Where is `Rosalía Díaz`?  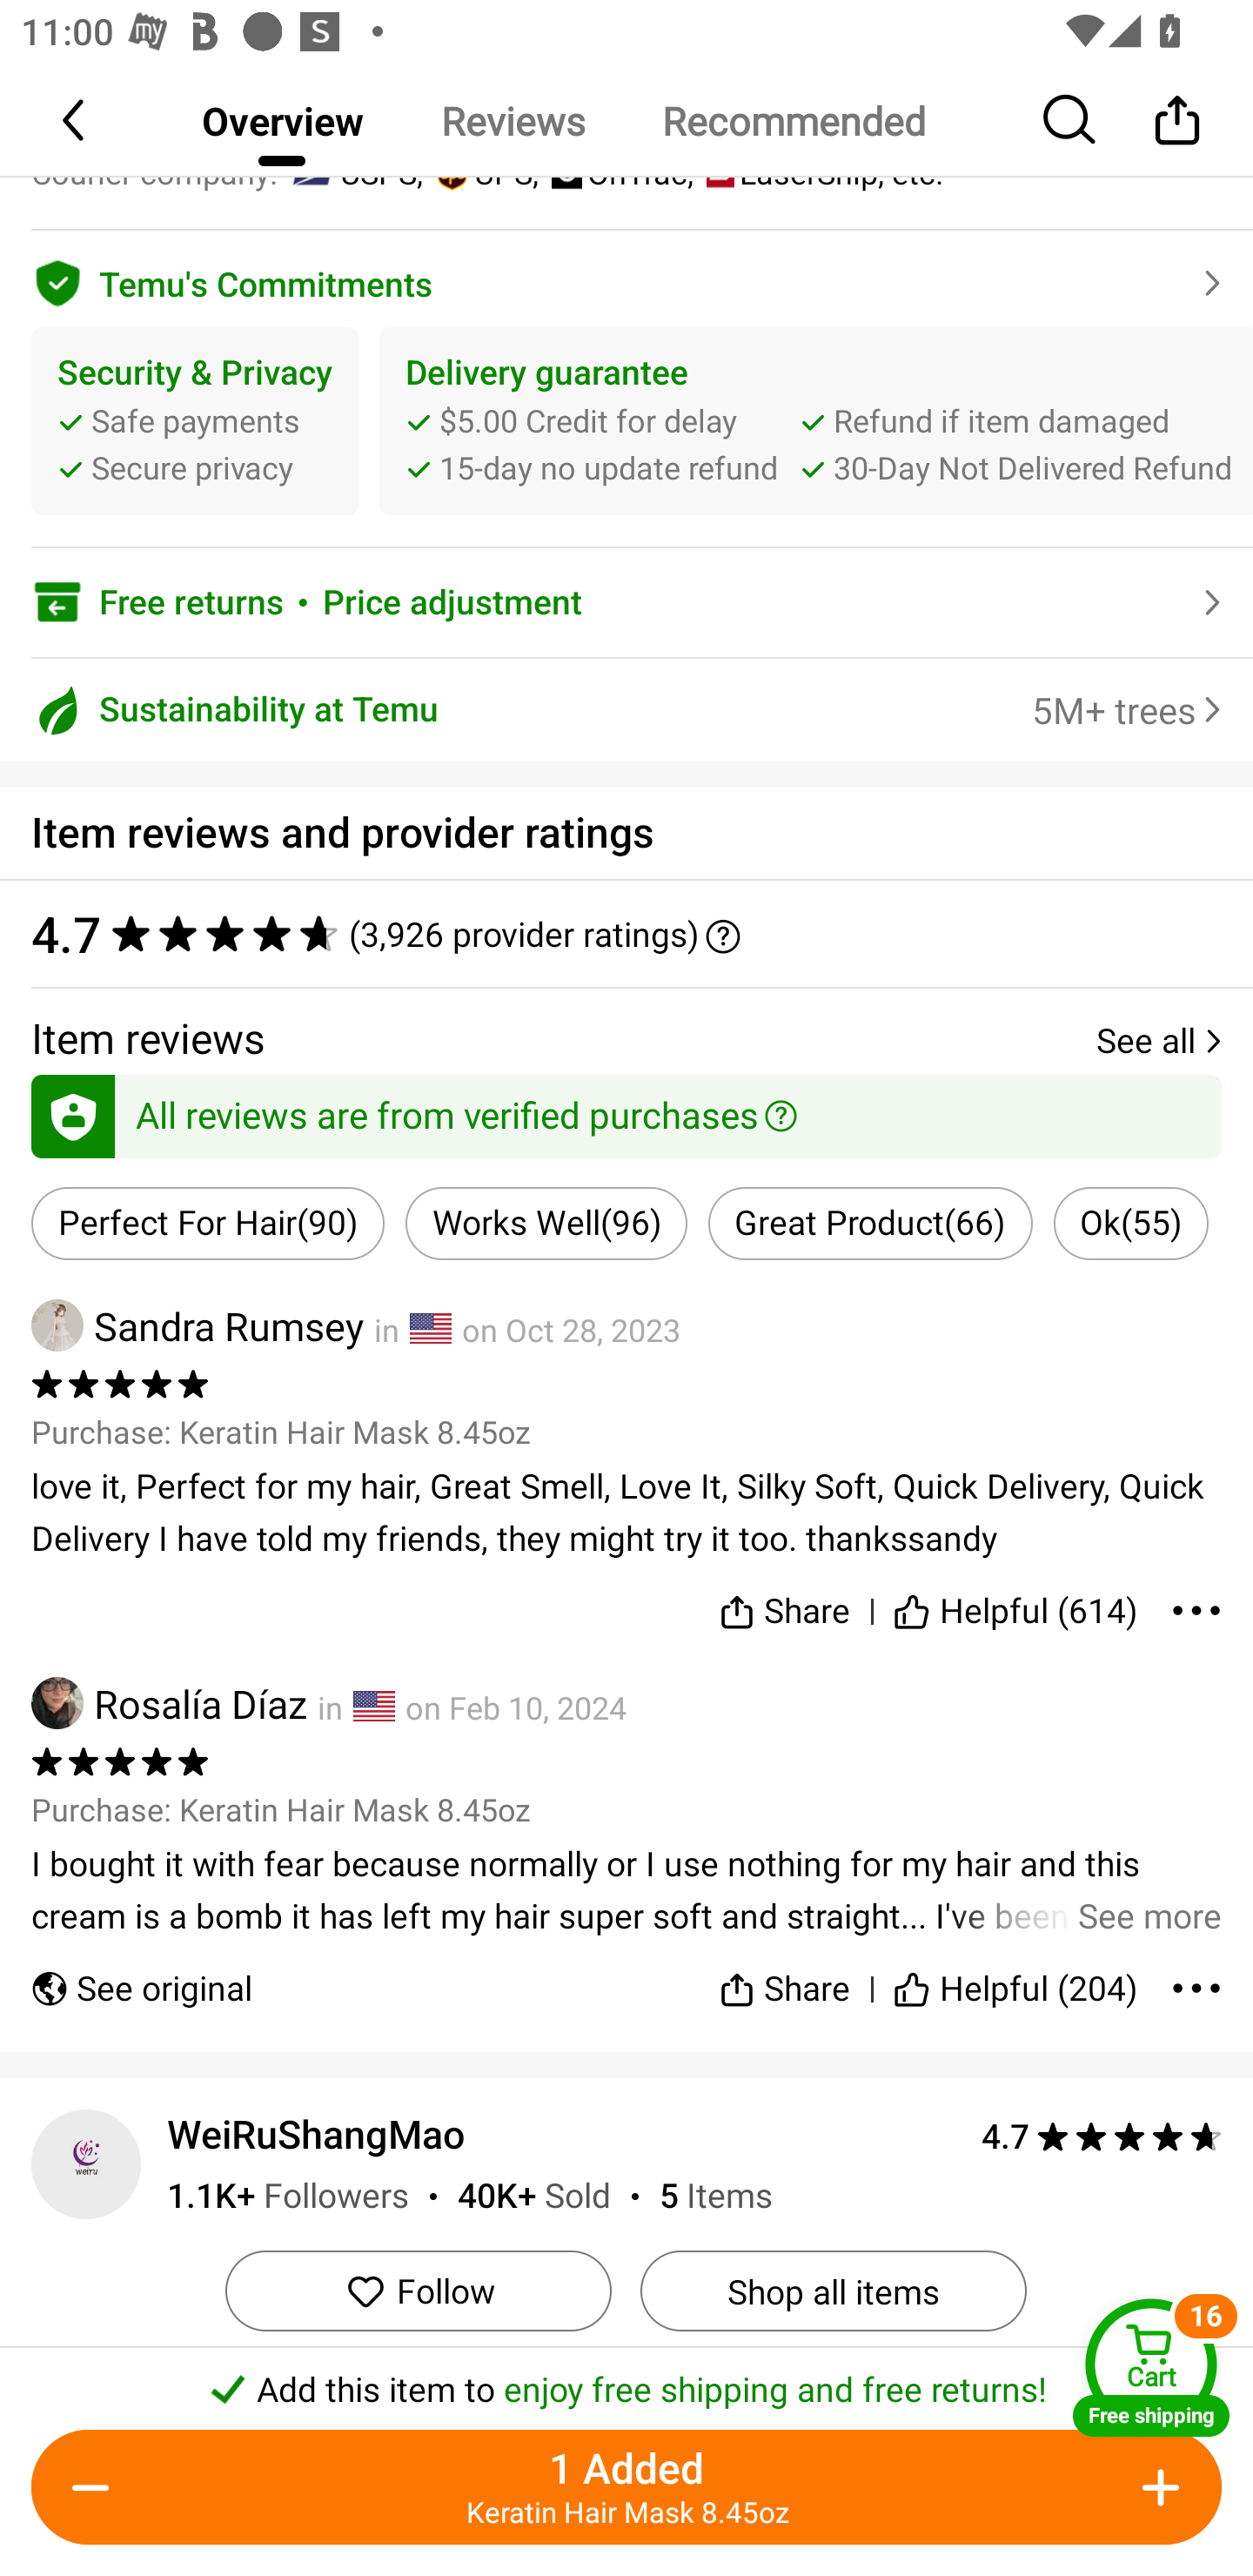 Rosalía Díaz is located at coordinates (169, 1704).